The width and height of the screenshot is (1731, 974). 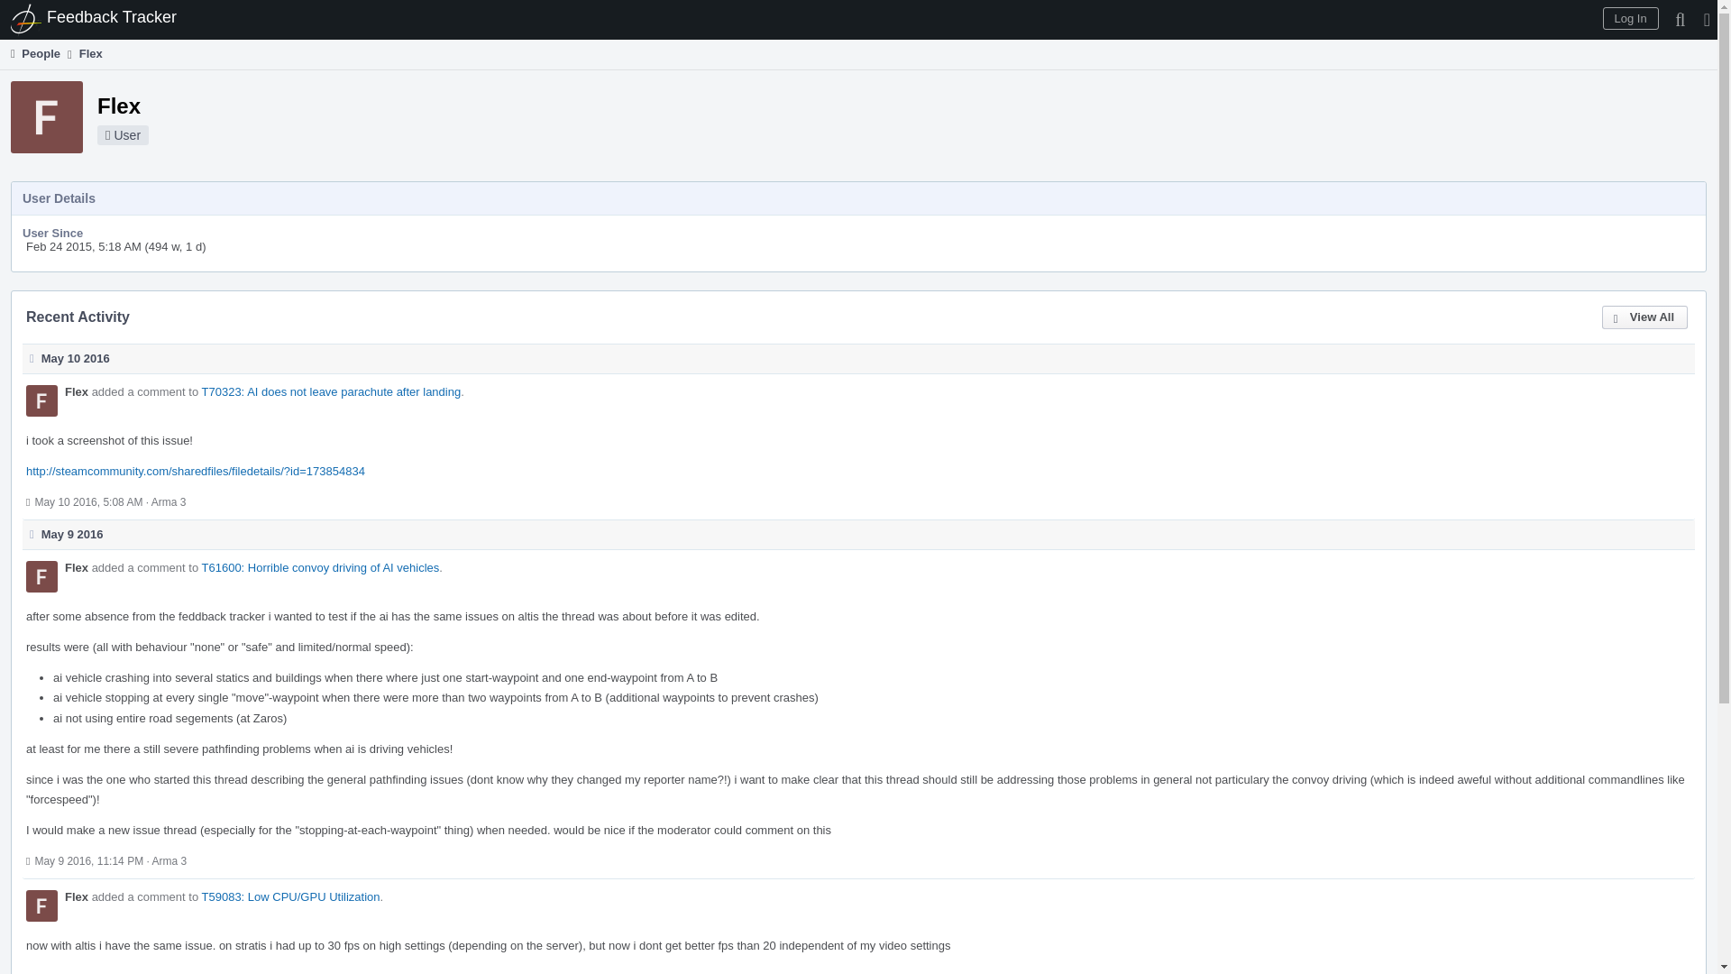 What do you see at coordinates (88, 861) in the screenshot?
I see `May 9 2016, 11:14 PM` at bounding box center [88, 861].